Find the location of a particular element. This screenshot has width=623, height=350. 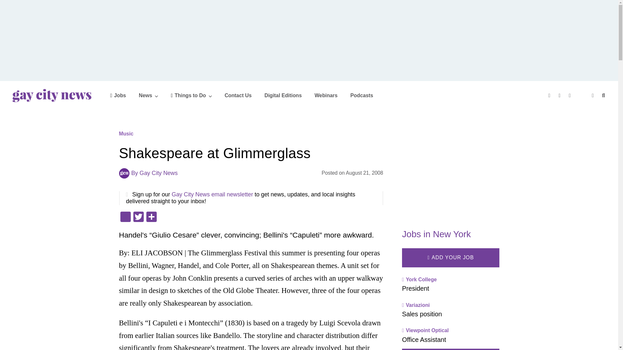

Things to Do is located at coordinates (191, 95).